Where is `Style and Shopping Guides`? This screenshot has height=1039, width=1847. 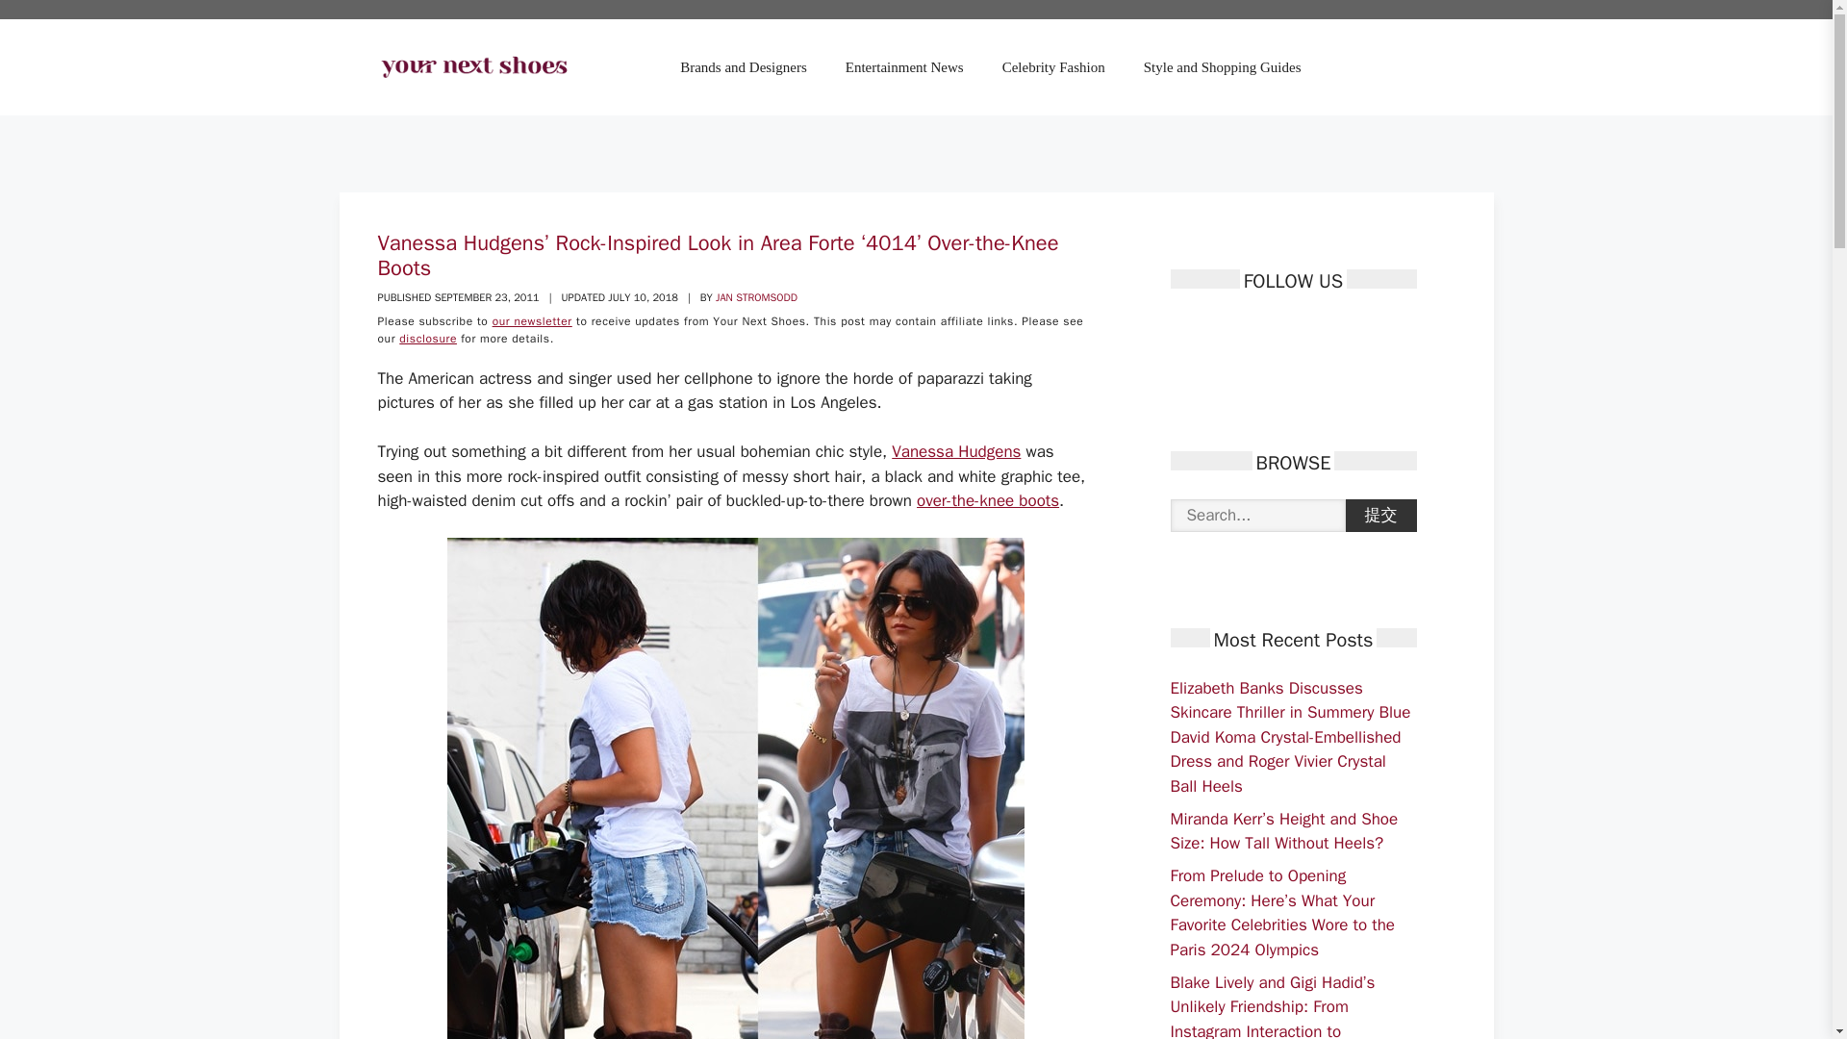
Style and Shopping Guides is located at coordinates (1222, 67).